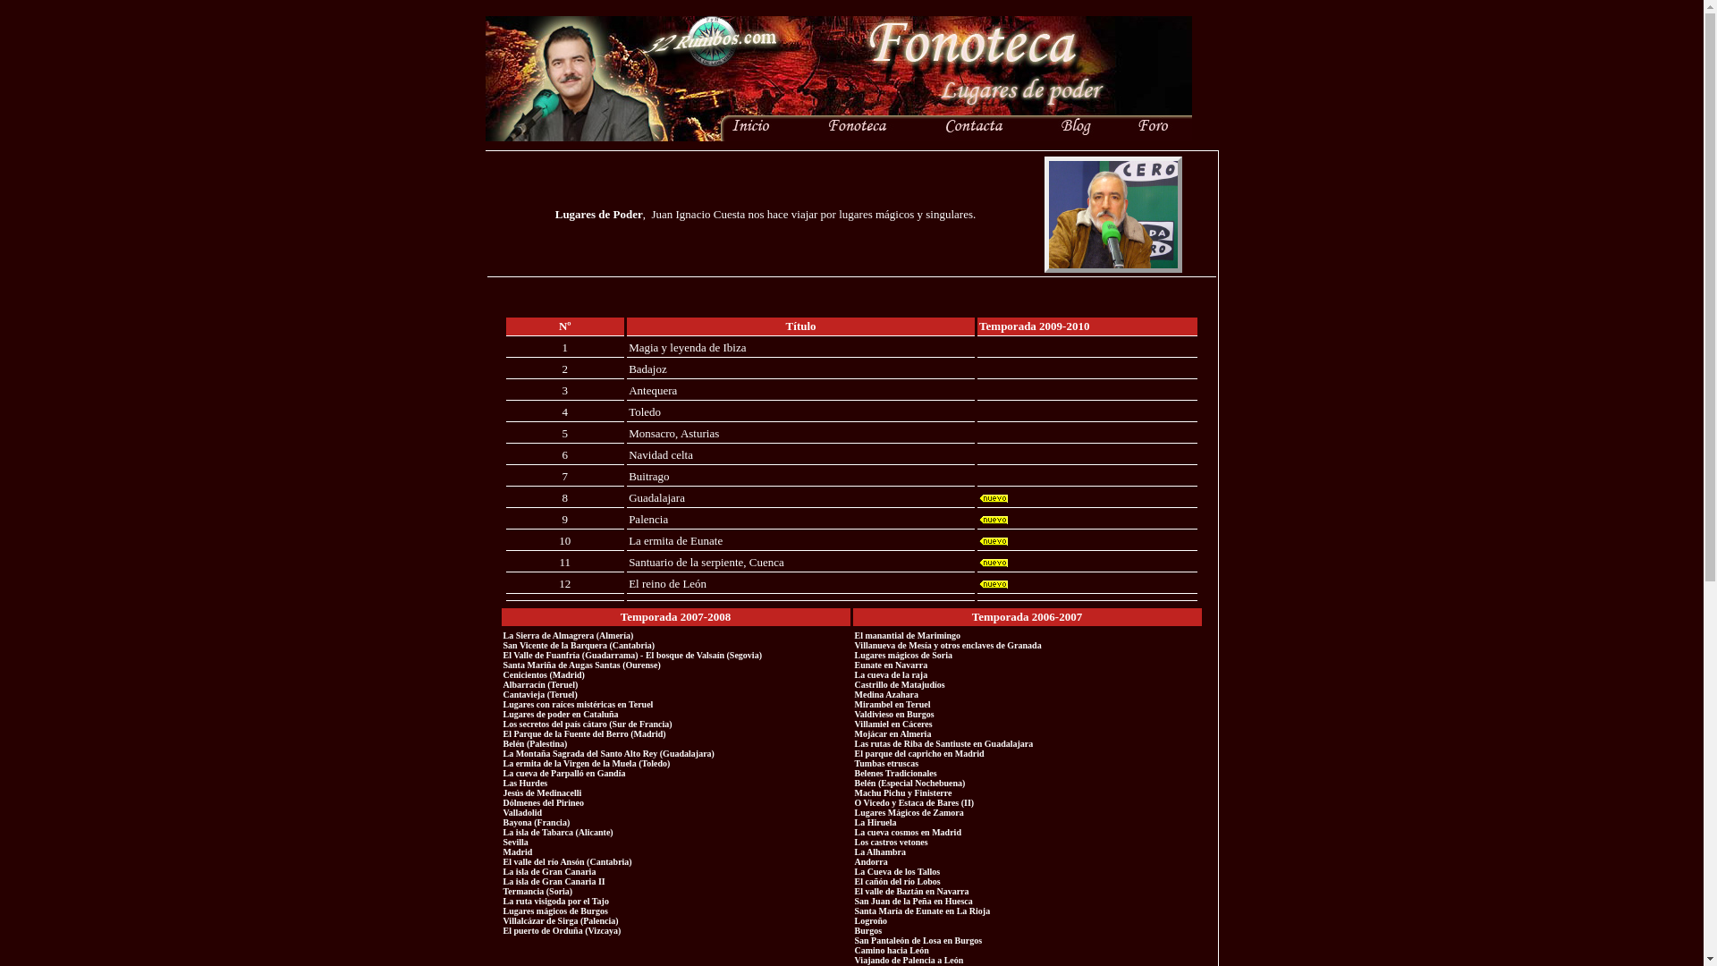 The height and width of the screenshot is (966, 1717). What do you see at coordinates (893, 694) in the screenshot?
I see `Medina Azahara      ` at bounding box center [893, 694].